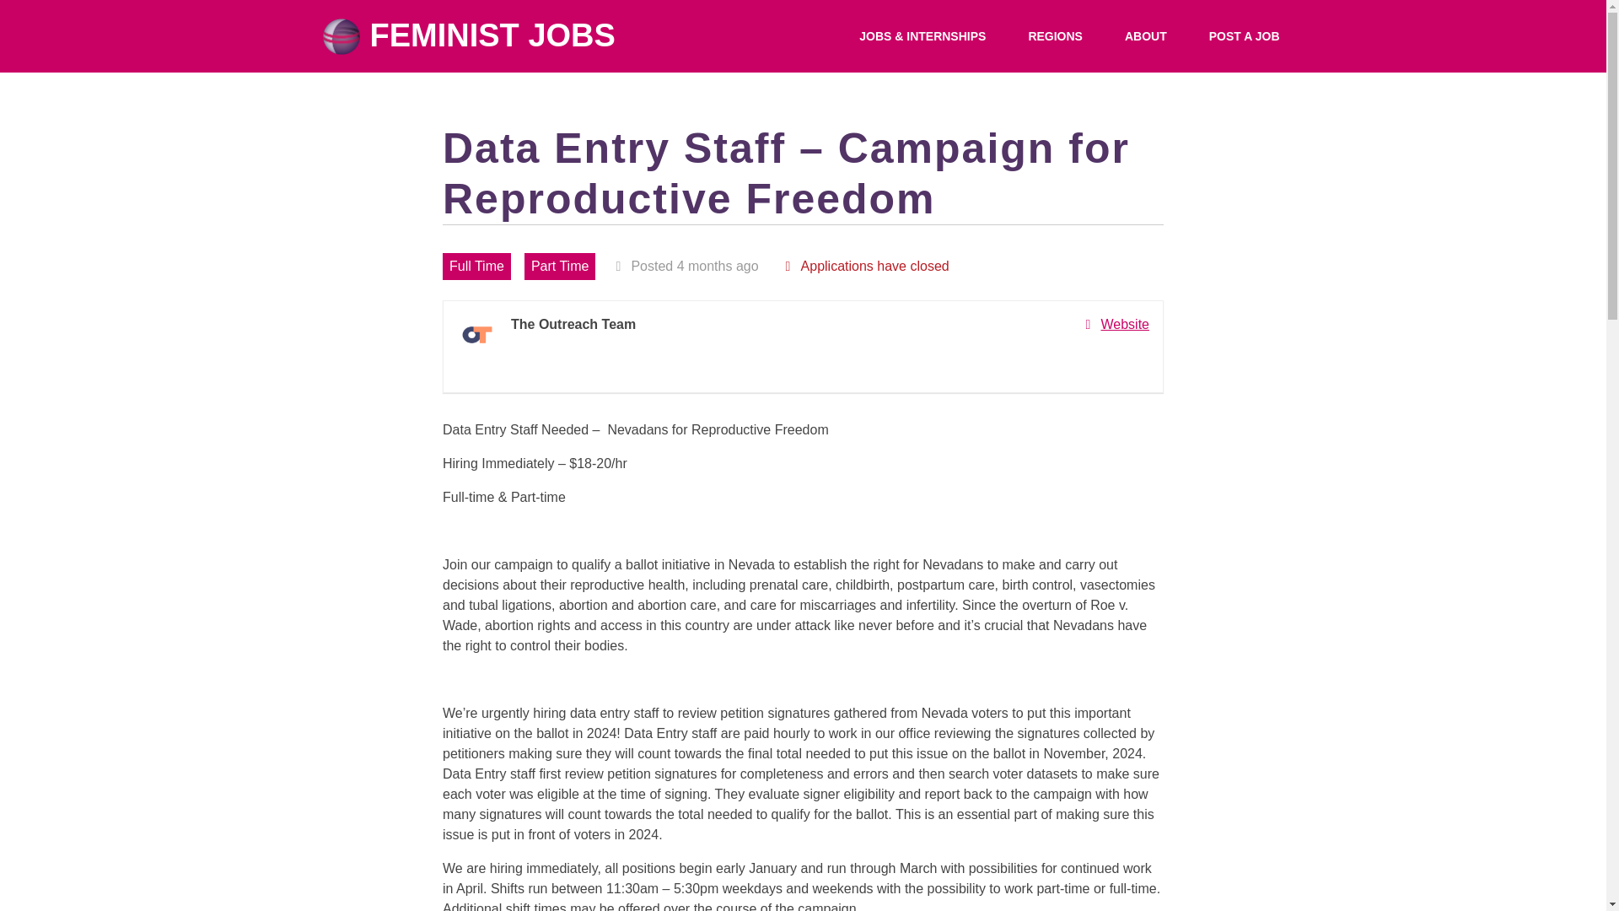 This screenshot has height=911, width=1619. Describe the element at coordinates (1244, 36) in the screenshot. I see `POST A JOB` at that location.